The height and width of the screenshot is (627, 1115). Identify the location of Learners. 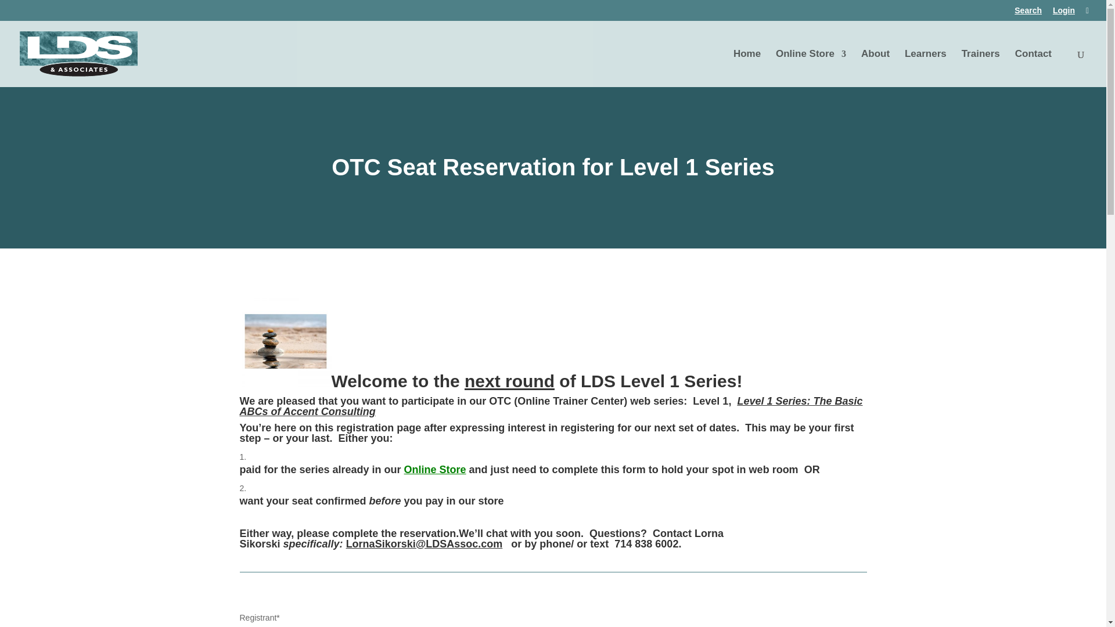
(926, 69).